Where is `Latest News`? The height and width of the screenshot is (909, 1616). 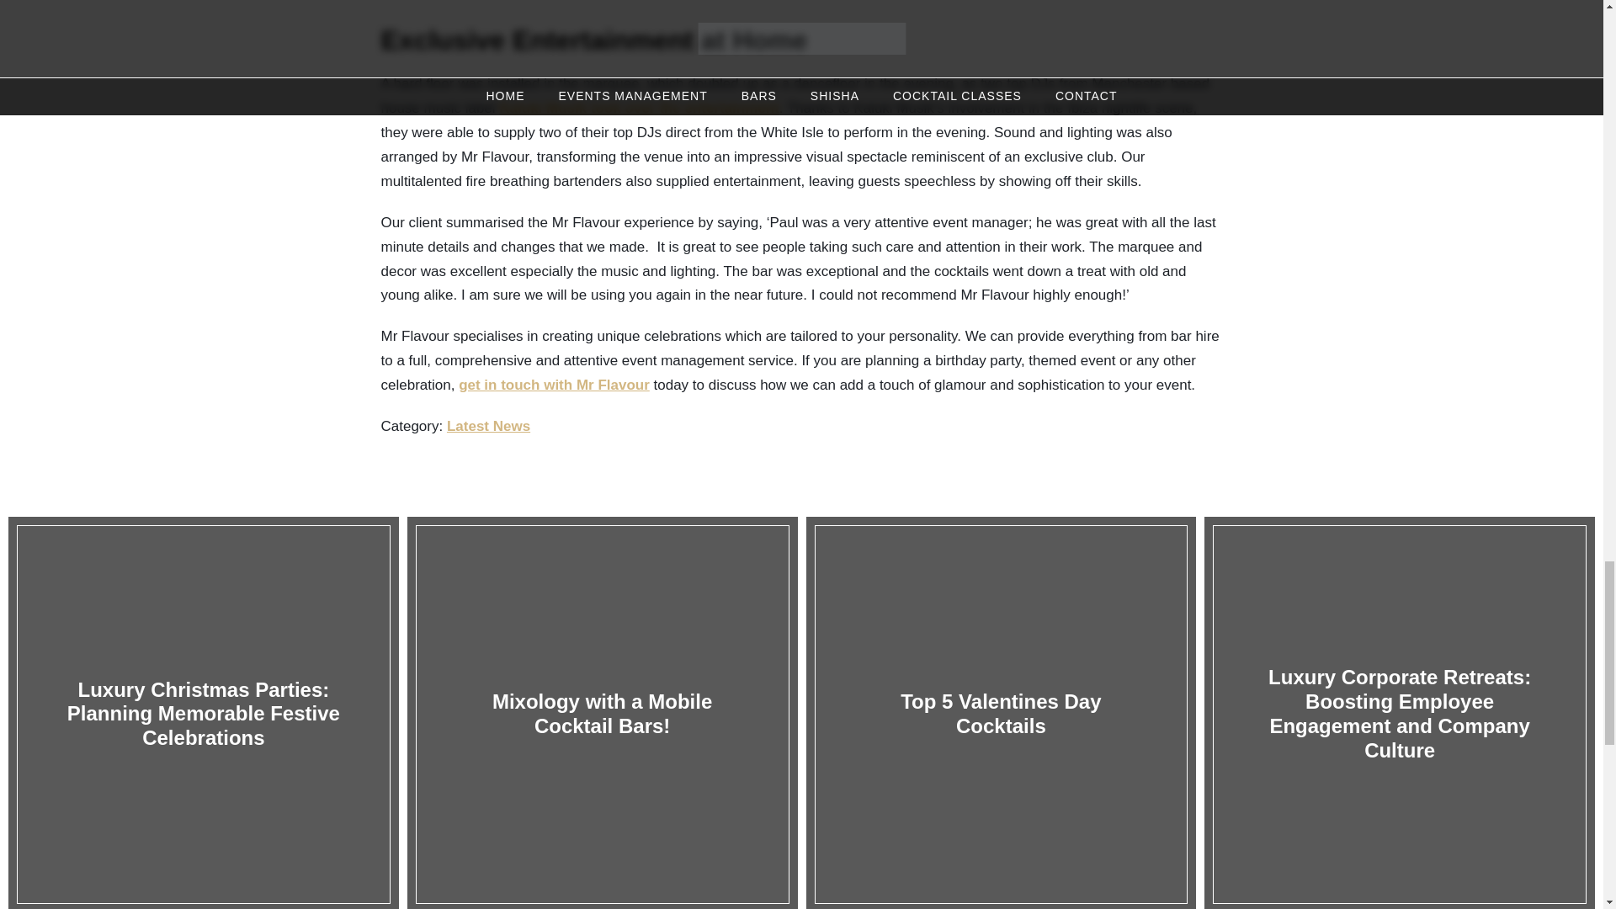 Latest News is located at coordinates (488, 426).